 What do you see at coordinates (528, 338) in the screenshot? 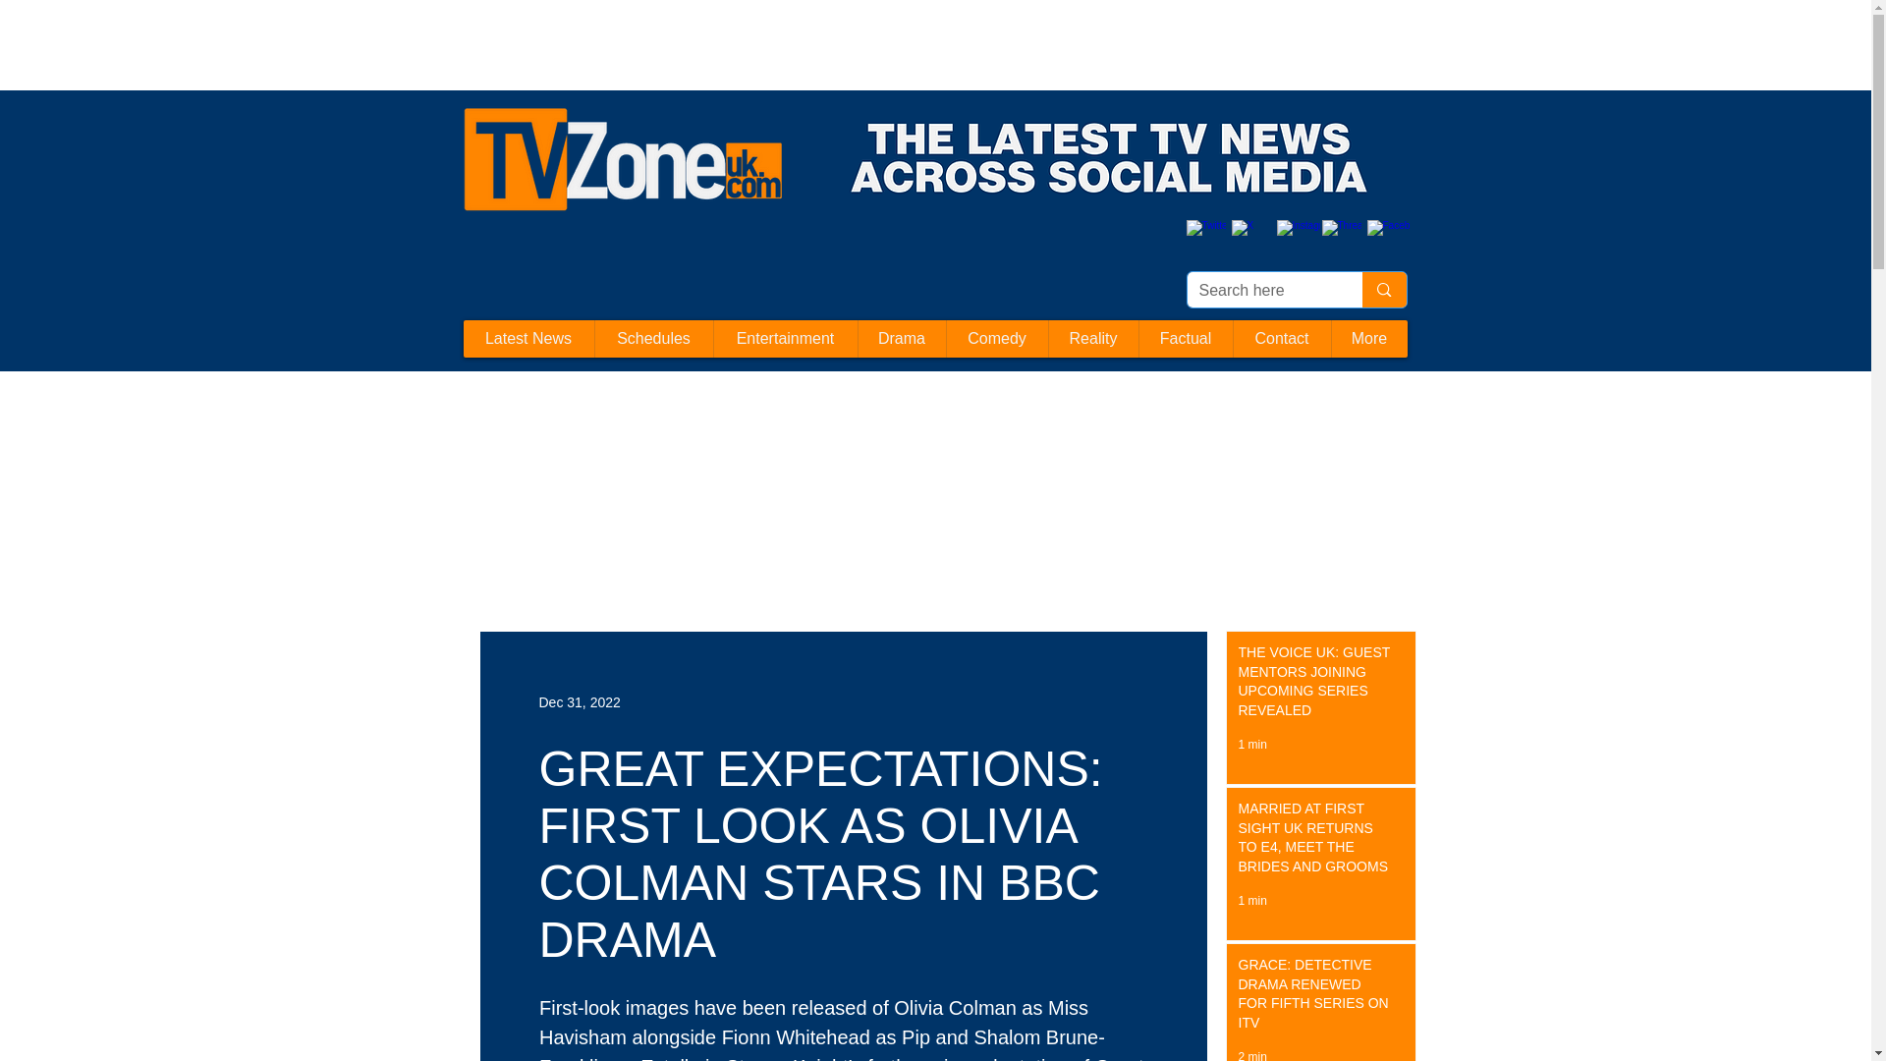
I see `Latest News` at bounding box center [528, 338].